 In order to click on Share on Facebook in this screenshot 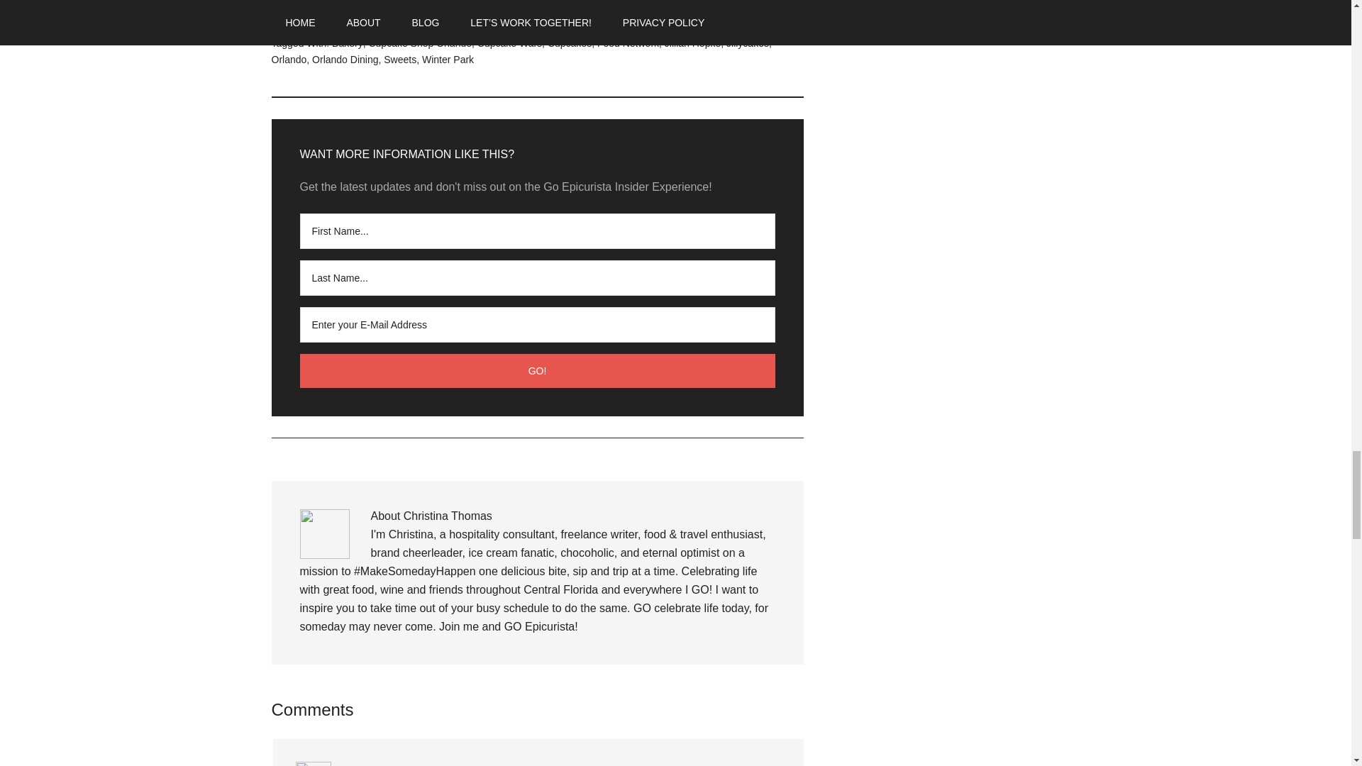, I will do `click(314, 6)`.